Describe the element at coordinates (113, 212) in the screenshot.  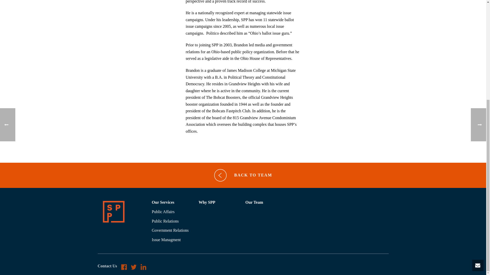
I see `icon-three-people` at that location.